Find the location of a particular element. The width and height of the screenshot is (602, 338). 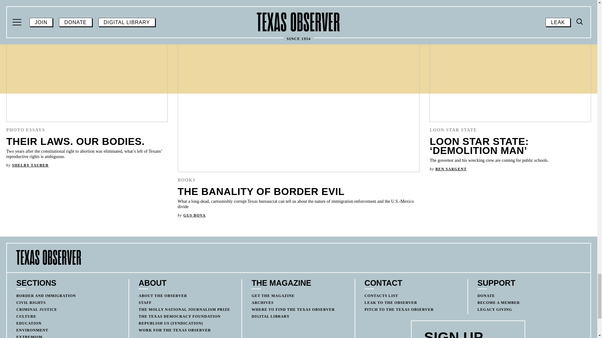

Post by Shelby Tauber is located at coordinates (30, 165).